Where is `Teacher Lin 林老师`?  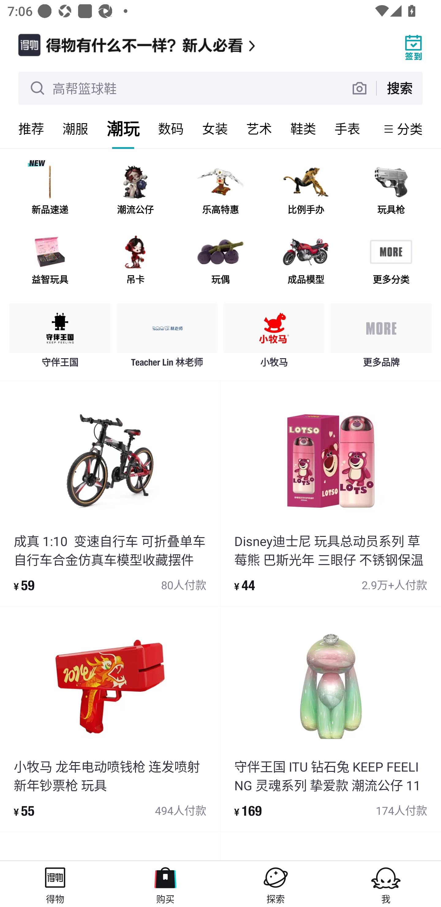 Teacher Lin 林老师 is located at coordinates (167, 338).